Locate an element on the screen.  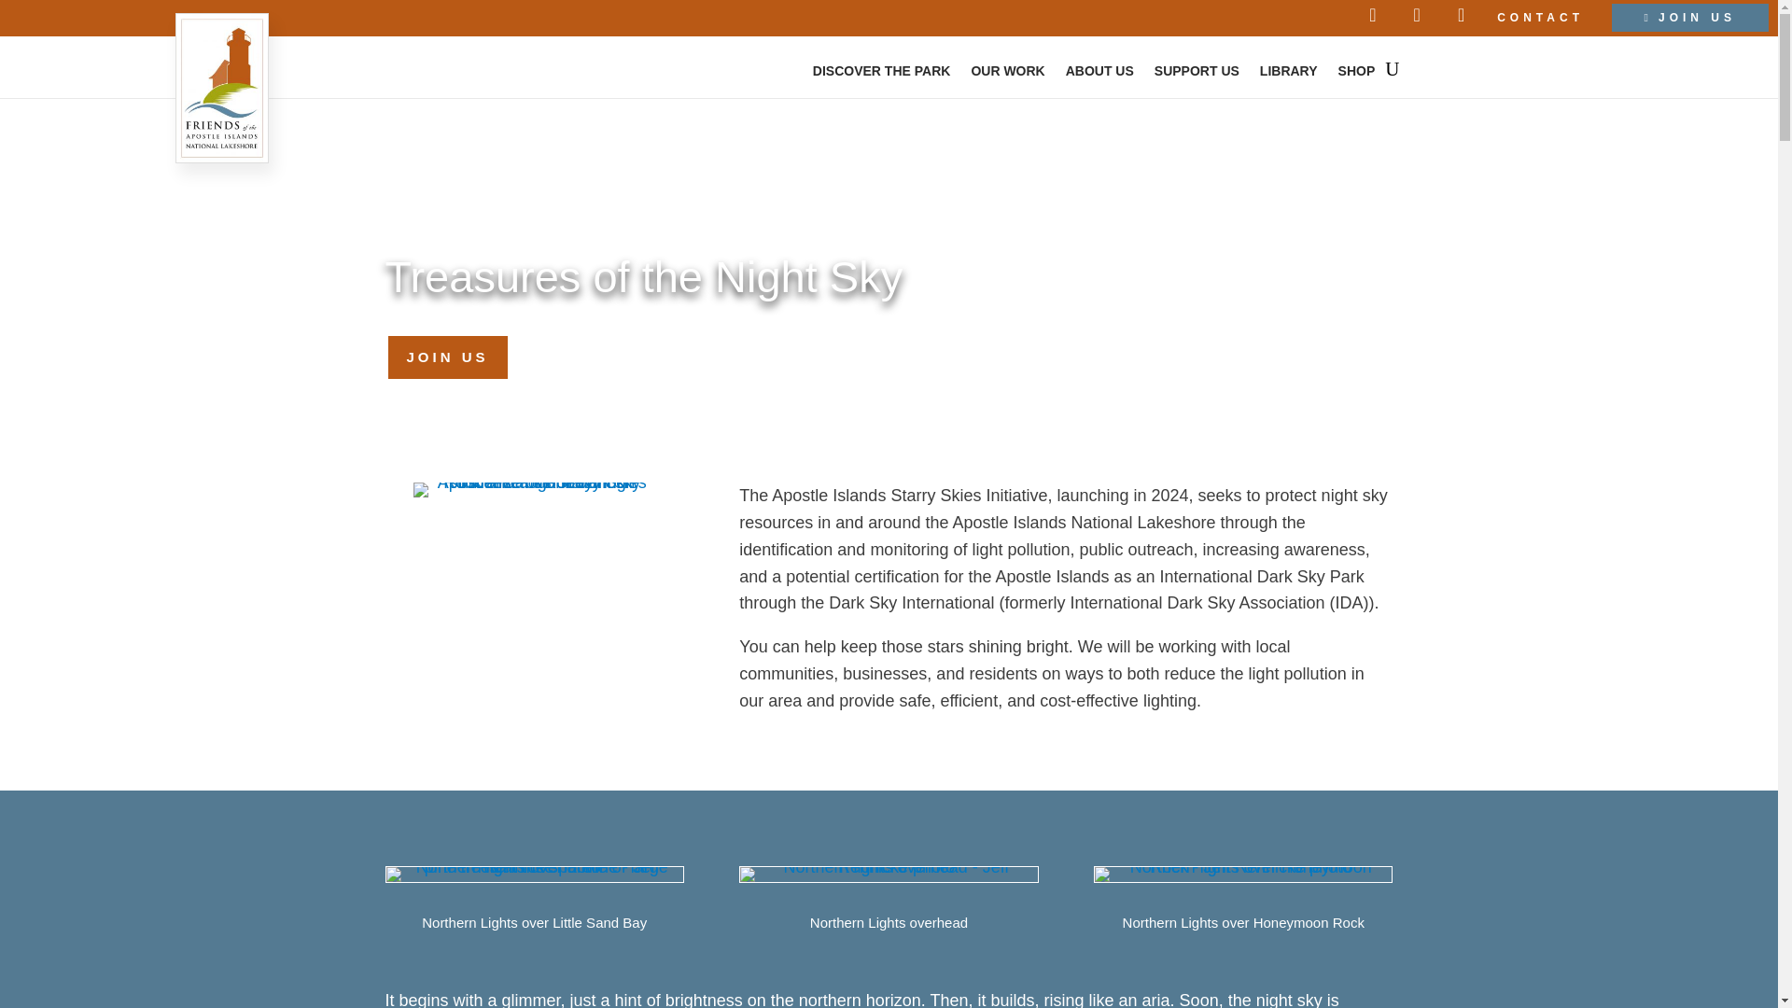
Open Instagram is located at coordinates (1417, 15).